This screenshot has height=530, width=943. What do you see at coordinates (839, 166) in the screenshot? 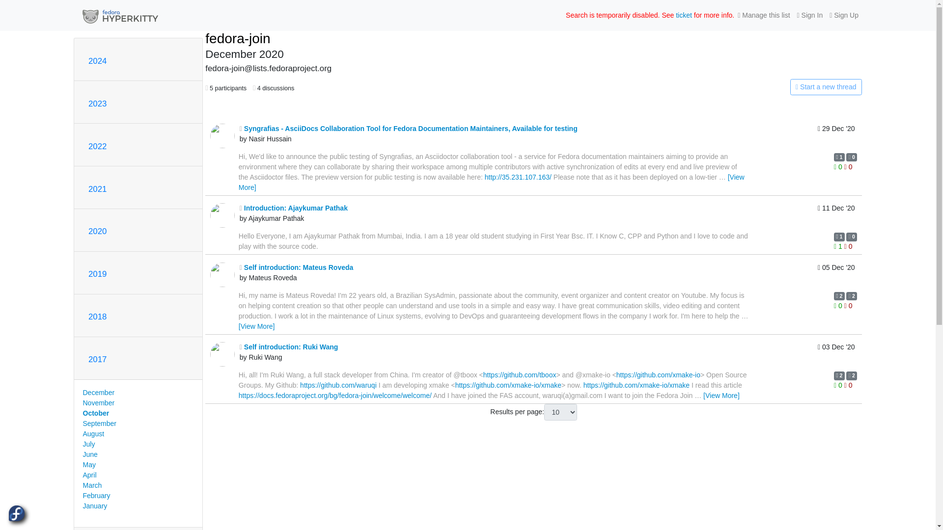
I see `You must be logged-in to vote.` at bounding box center [839, 166].